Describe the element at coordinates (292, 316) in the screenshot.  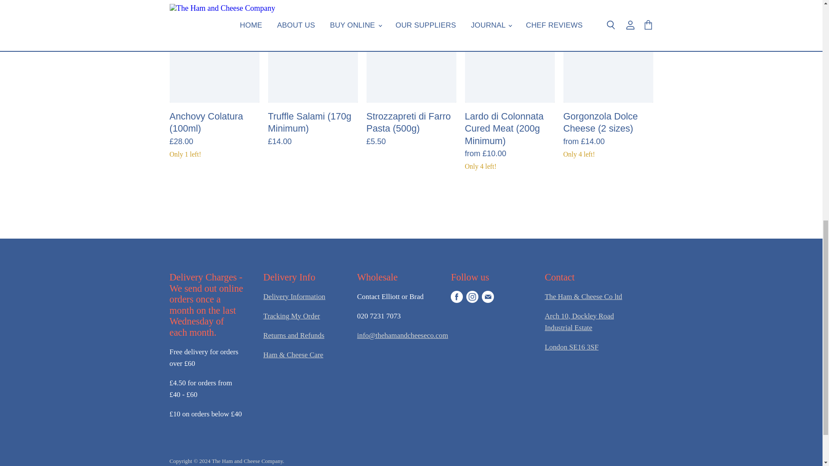
I see `Tracking My Order` at that location.